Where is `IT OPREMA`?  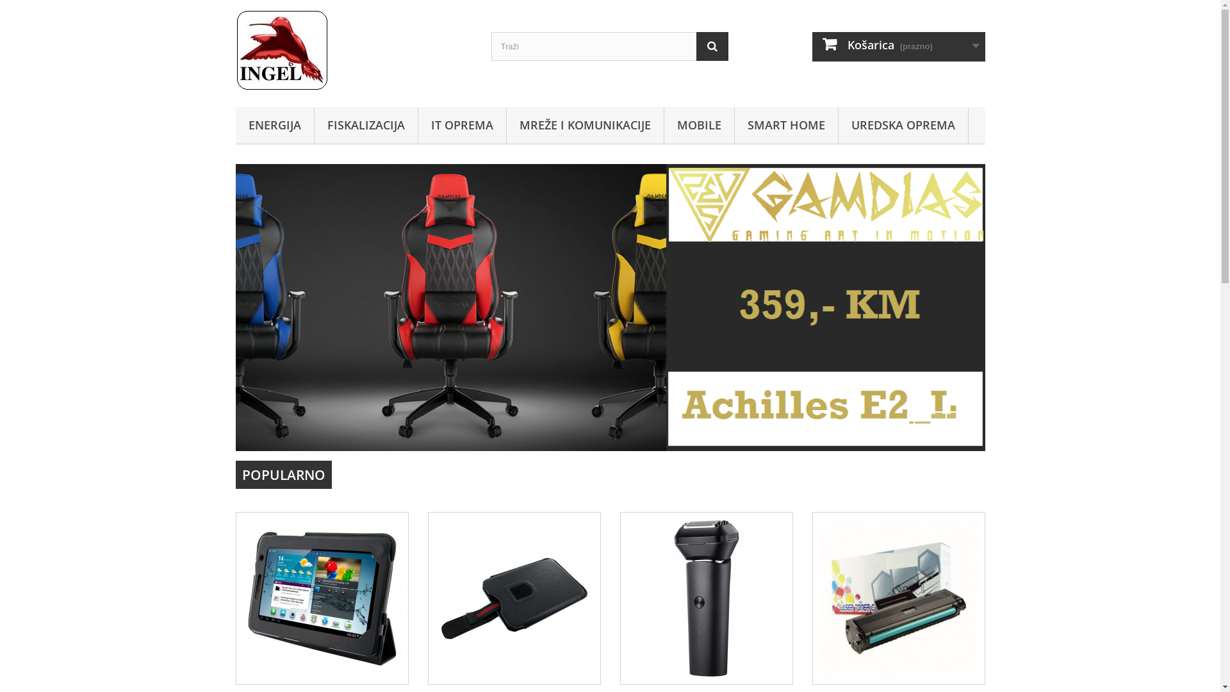
IT OPREMA is located at coordinates (461, 126).